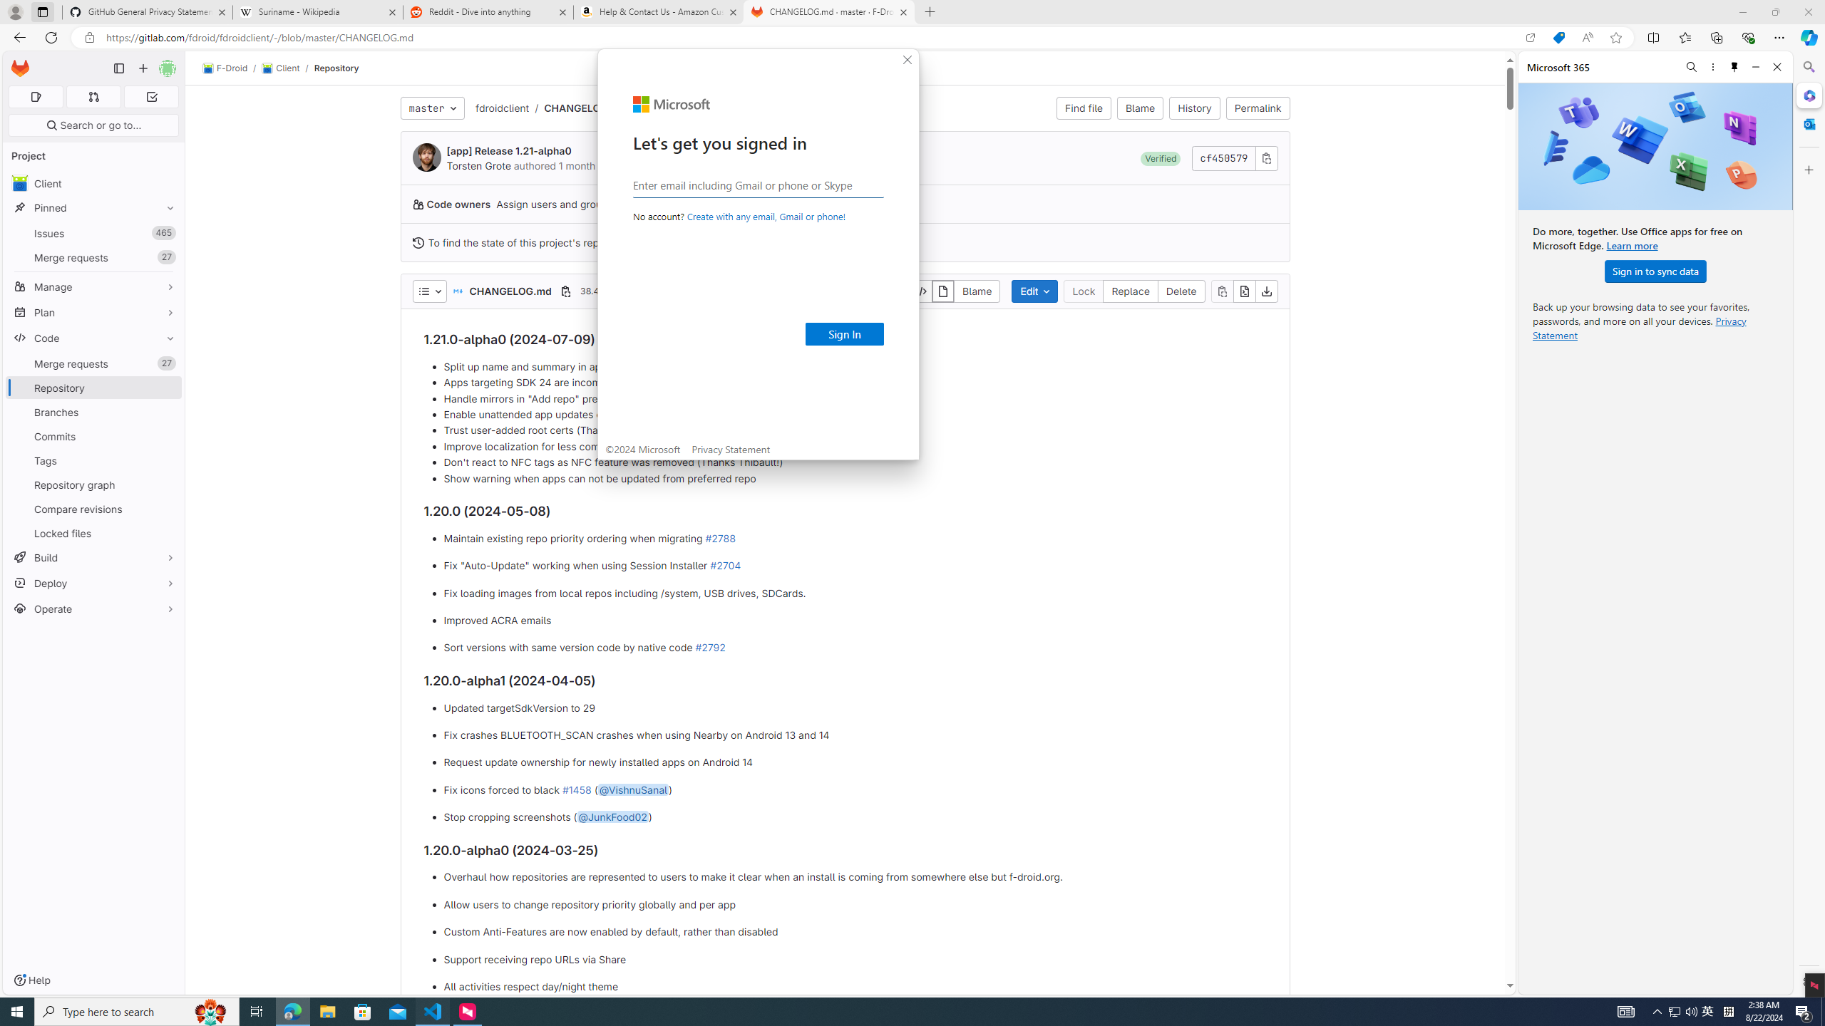  What do you see at coordinates (1690, 77) in the screenshot?
I see `Find in Selection (Alt+L)` at bounding box center [1690, 77].